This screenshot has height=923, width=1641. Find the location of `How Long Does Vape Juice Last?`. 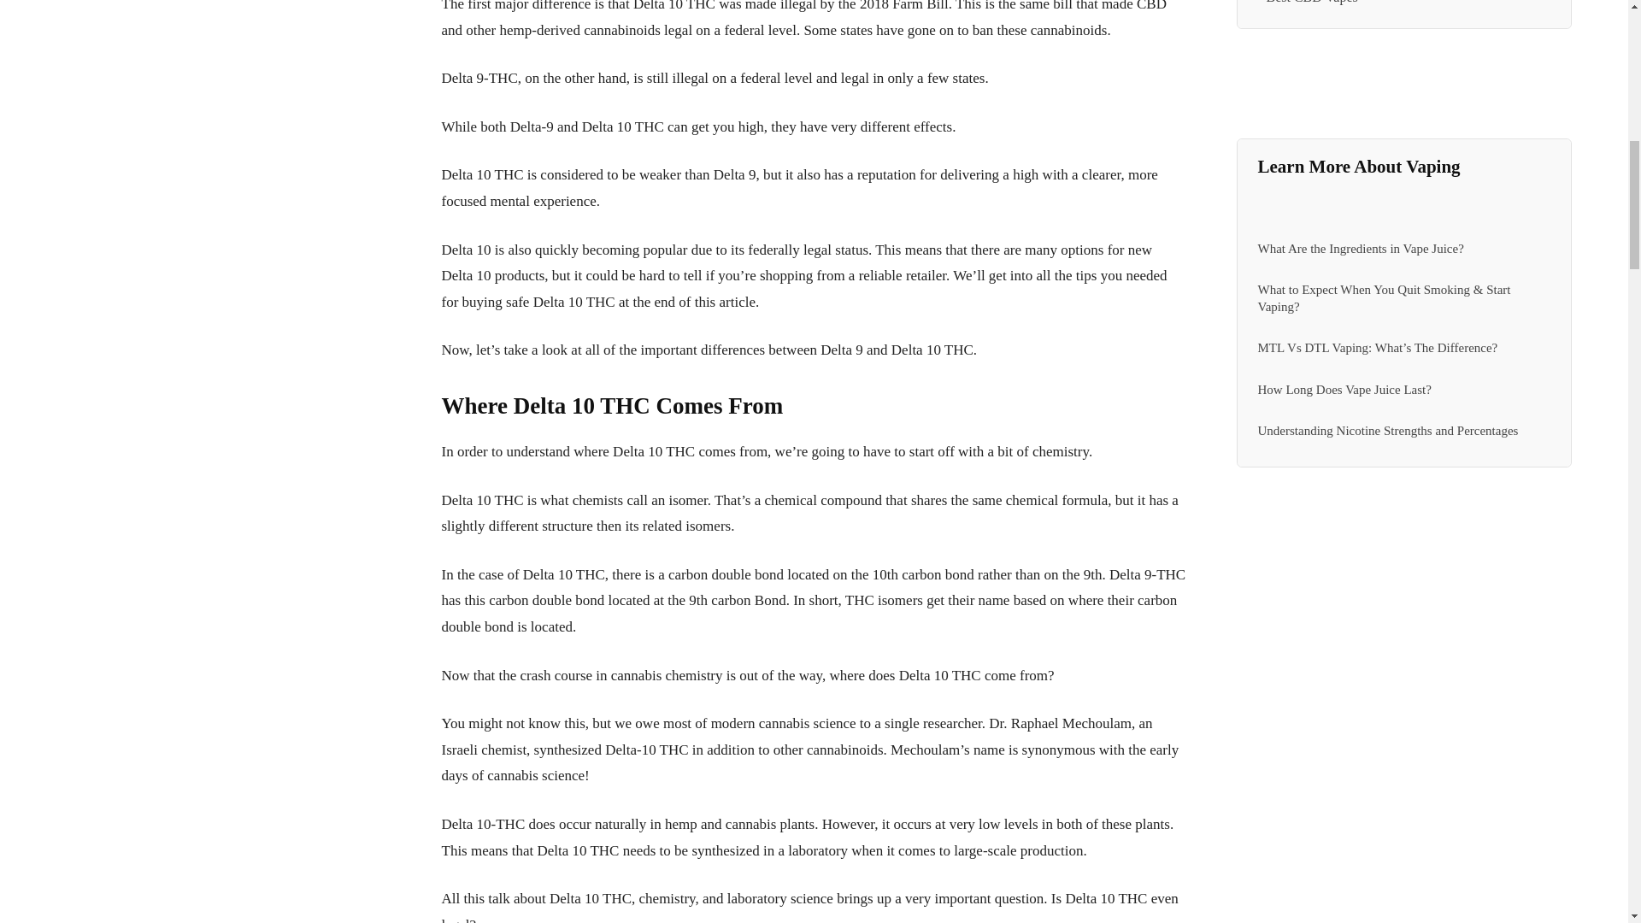

How Long Does Vape Juice Last? is located at coordinates (1344, 390).